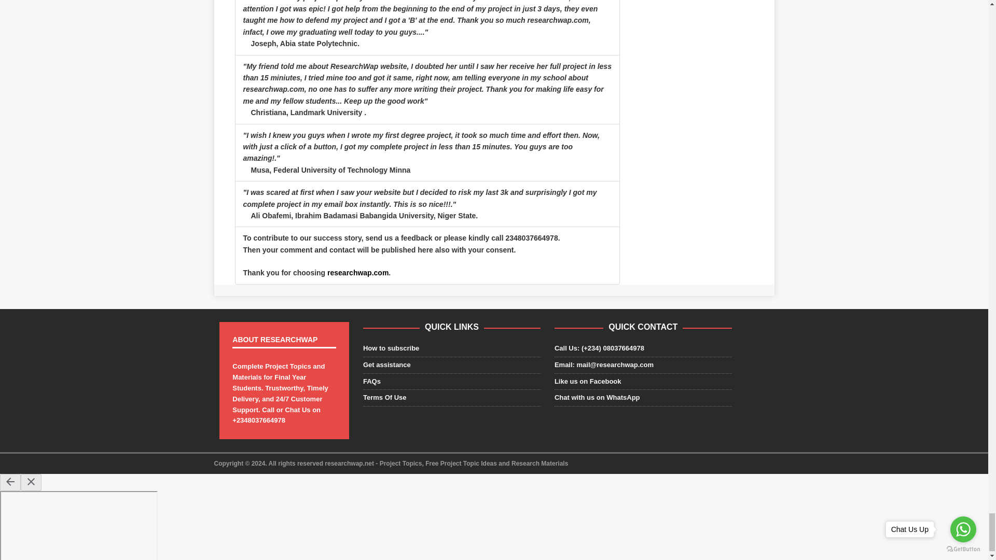  What do you see at coordinates (358, 273) in the screenshot?
I see `researchwap.com` at bounding box center [358, 273].